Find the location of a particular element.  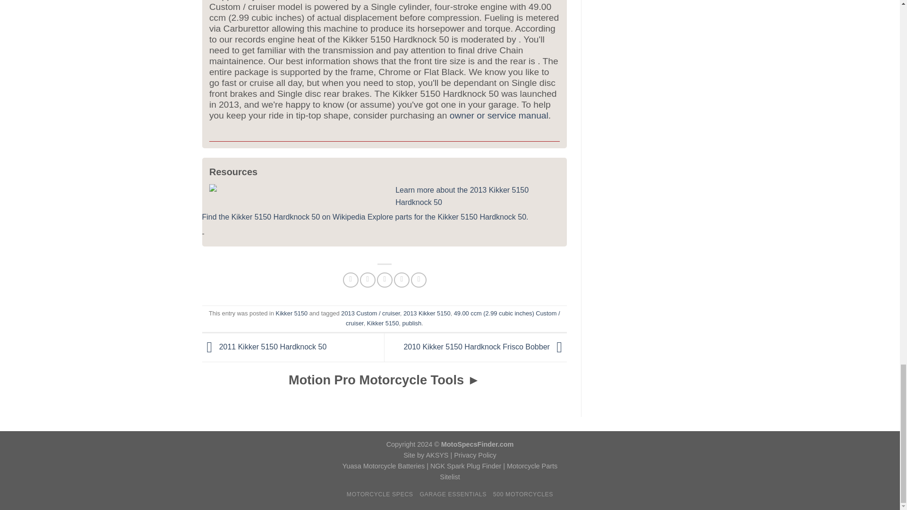

Explore parts for the Kikker 5150 Hardknock 50. is located at coordinates (448, 217).